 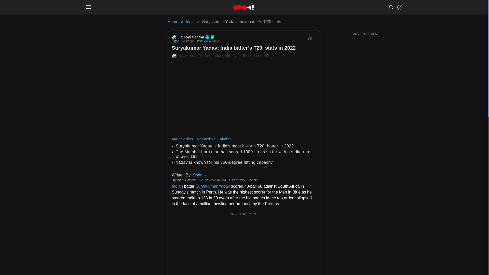 What do you see at coordinates (190, 21) in the screenshot?
I see `India` at bounding box center [190, 21].